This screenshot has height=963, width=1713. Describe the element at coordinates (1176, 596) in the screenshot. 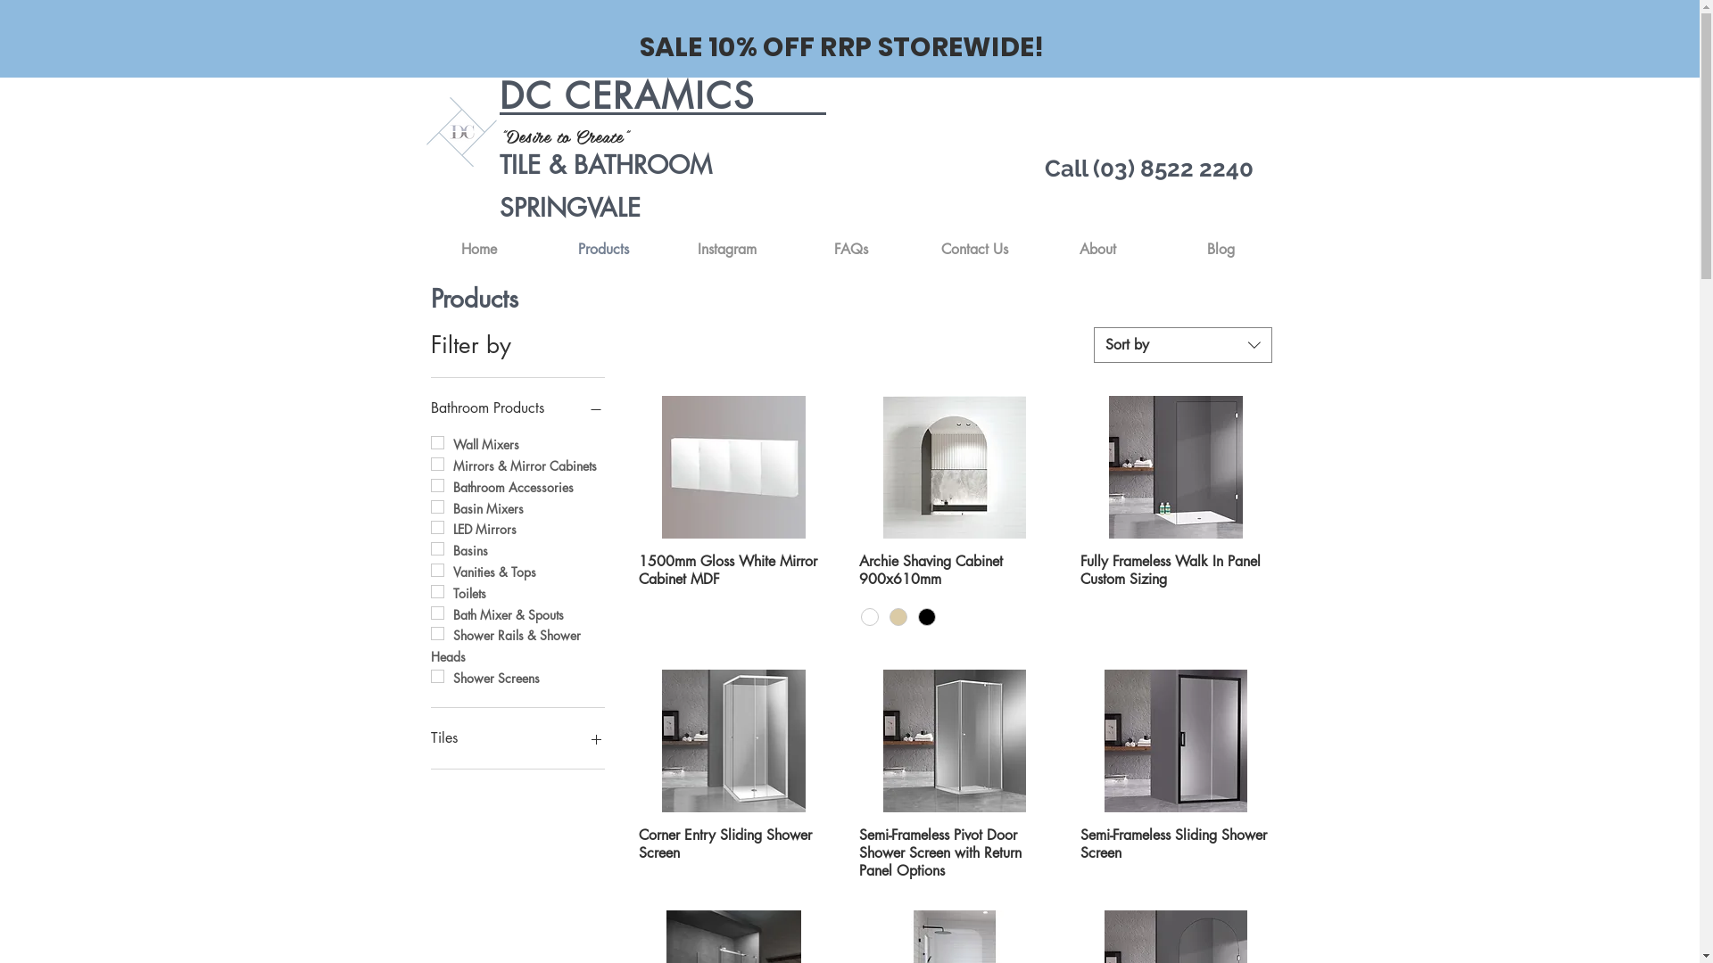

I see `Fully Frameless Walk In Panel Custom Sizing` at that location.